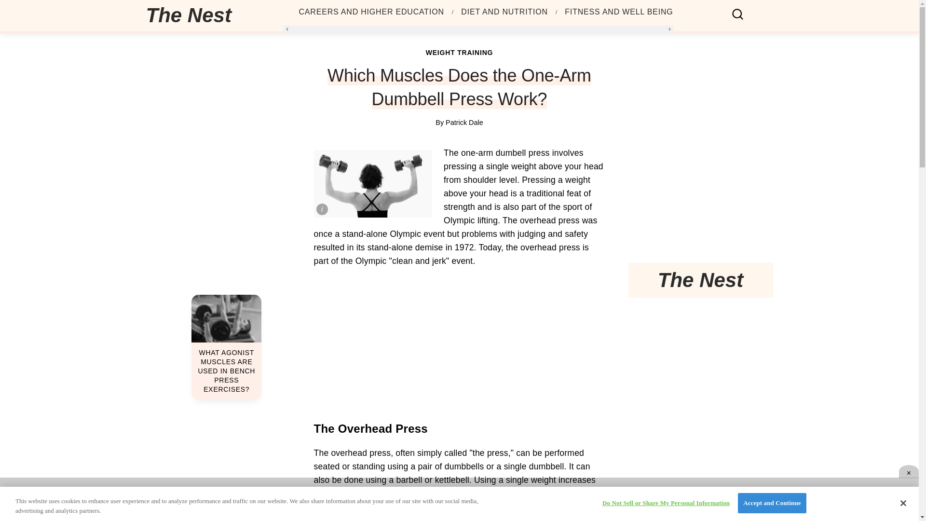  Describe the element at coordinates (700, 199) in the screenshot. I see `3rd party ad content` at that location.